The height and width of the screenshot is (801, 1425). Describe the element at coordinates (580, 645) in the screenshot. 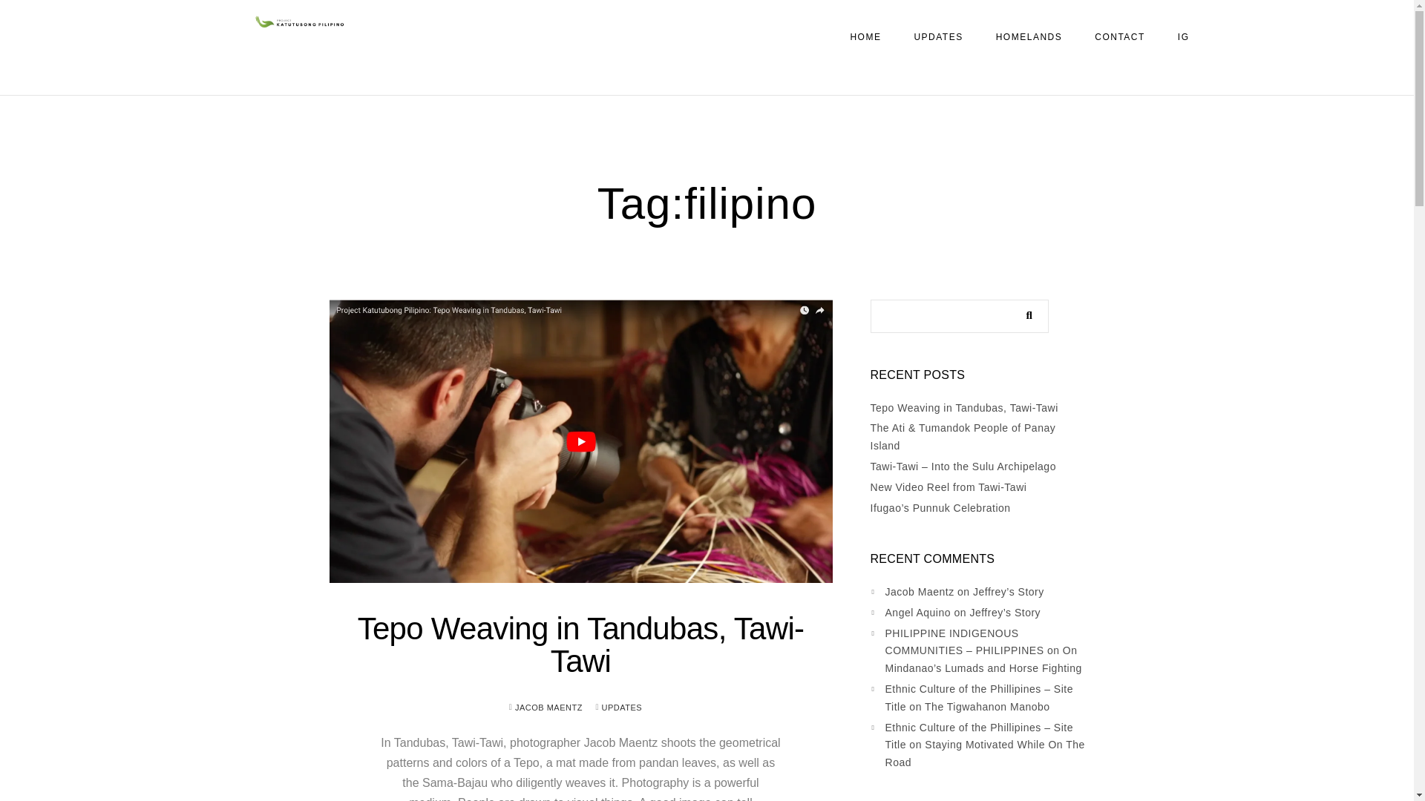

I see `Tepo Weaving in Tandubas, Tawi-Tawi` at that location.